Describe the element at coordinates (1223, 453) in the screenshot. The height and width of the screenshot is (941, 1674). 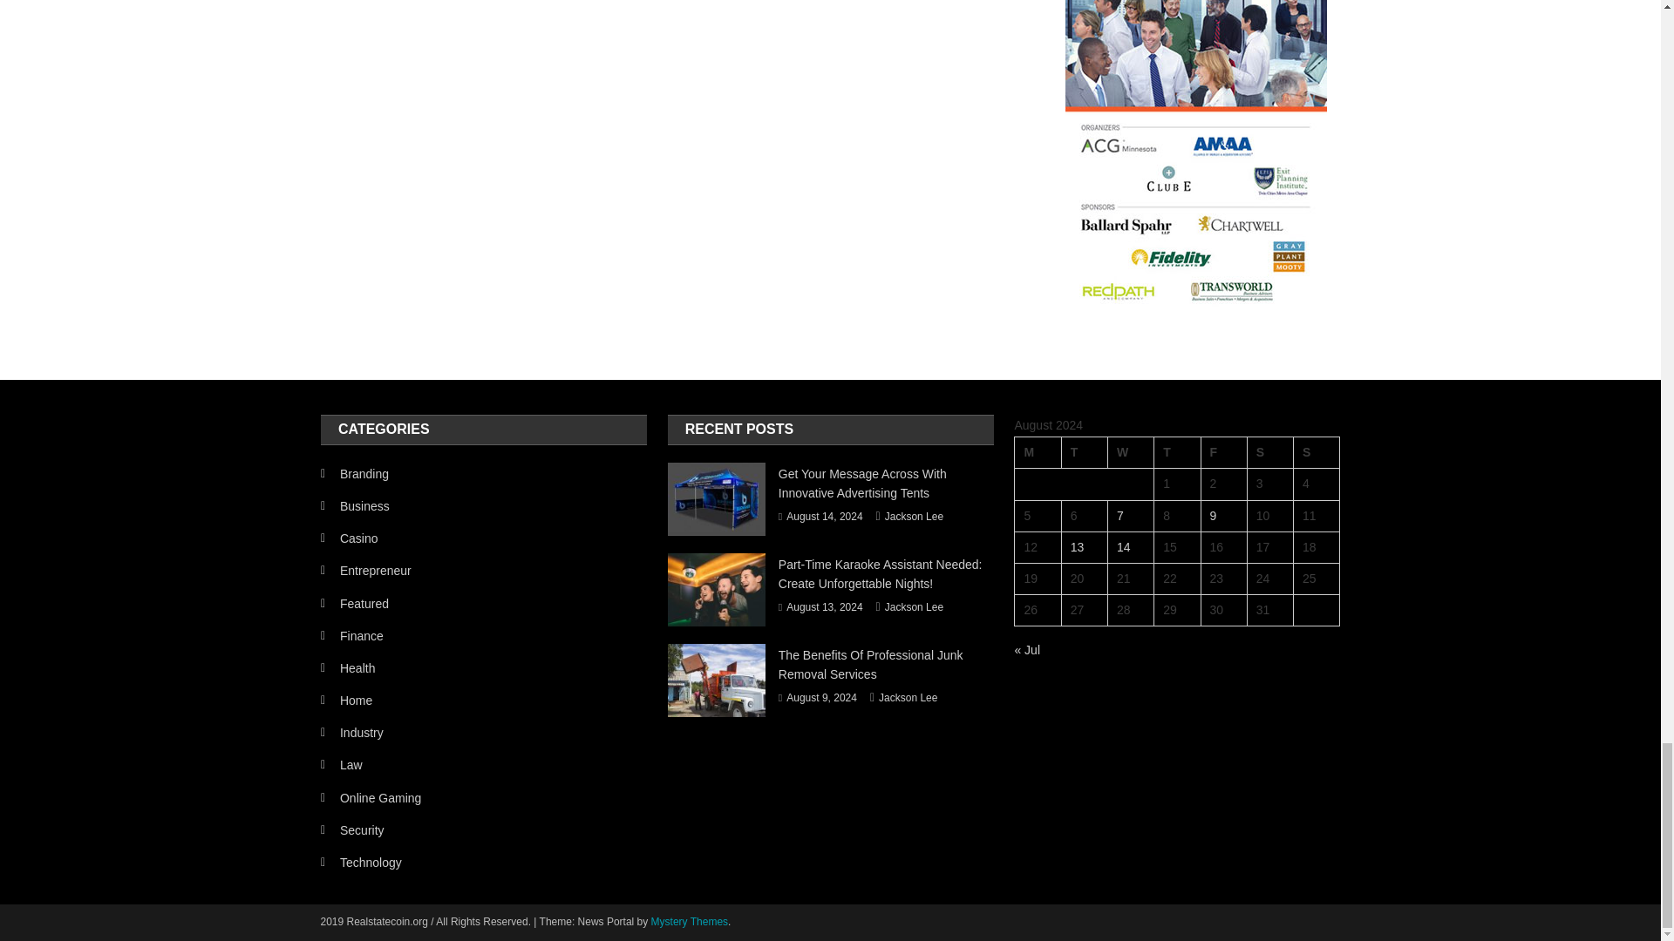
I see `Friday` at that location.